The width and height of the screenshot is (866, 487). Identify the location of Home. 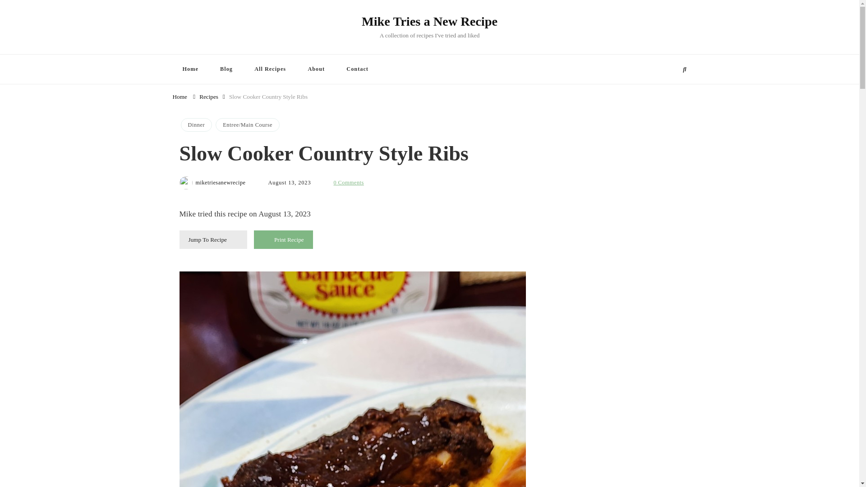
(190, 69).